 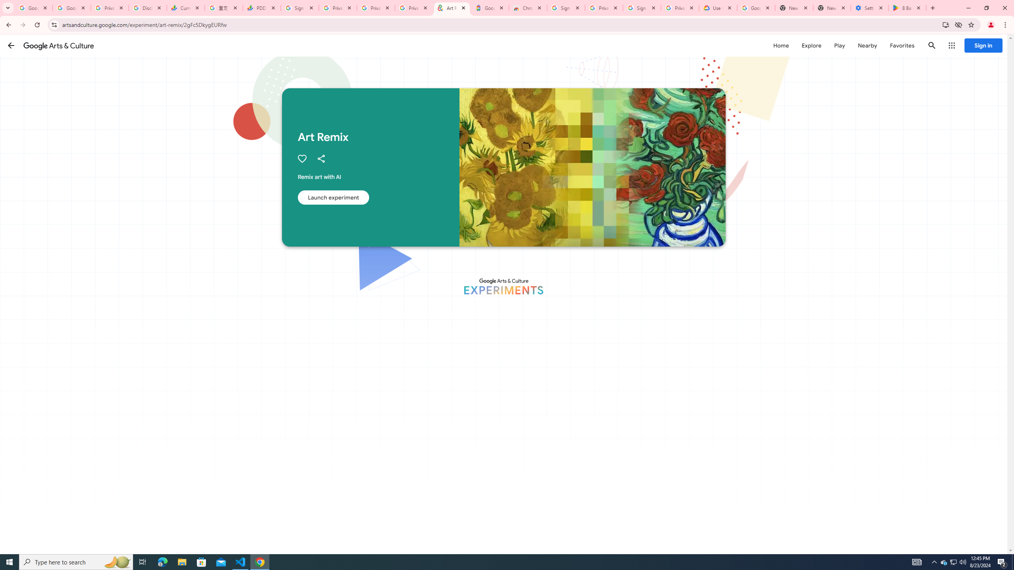 What do you see at coordinates (490, 8) in the screenshot?
I see `Google` at bounding box center [490, 8].